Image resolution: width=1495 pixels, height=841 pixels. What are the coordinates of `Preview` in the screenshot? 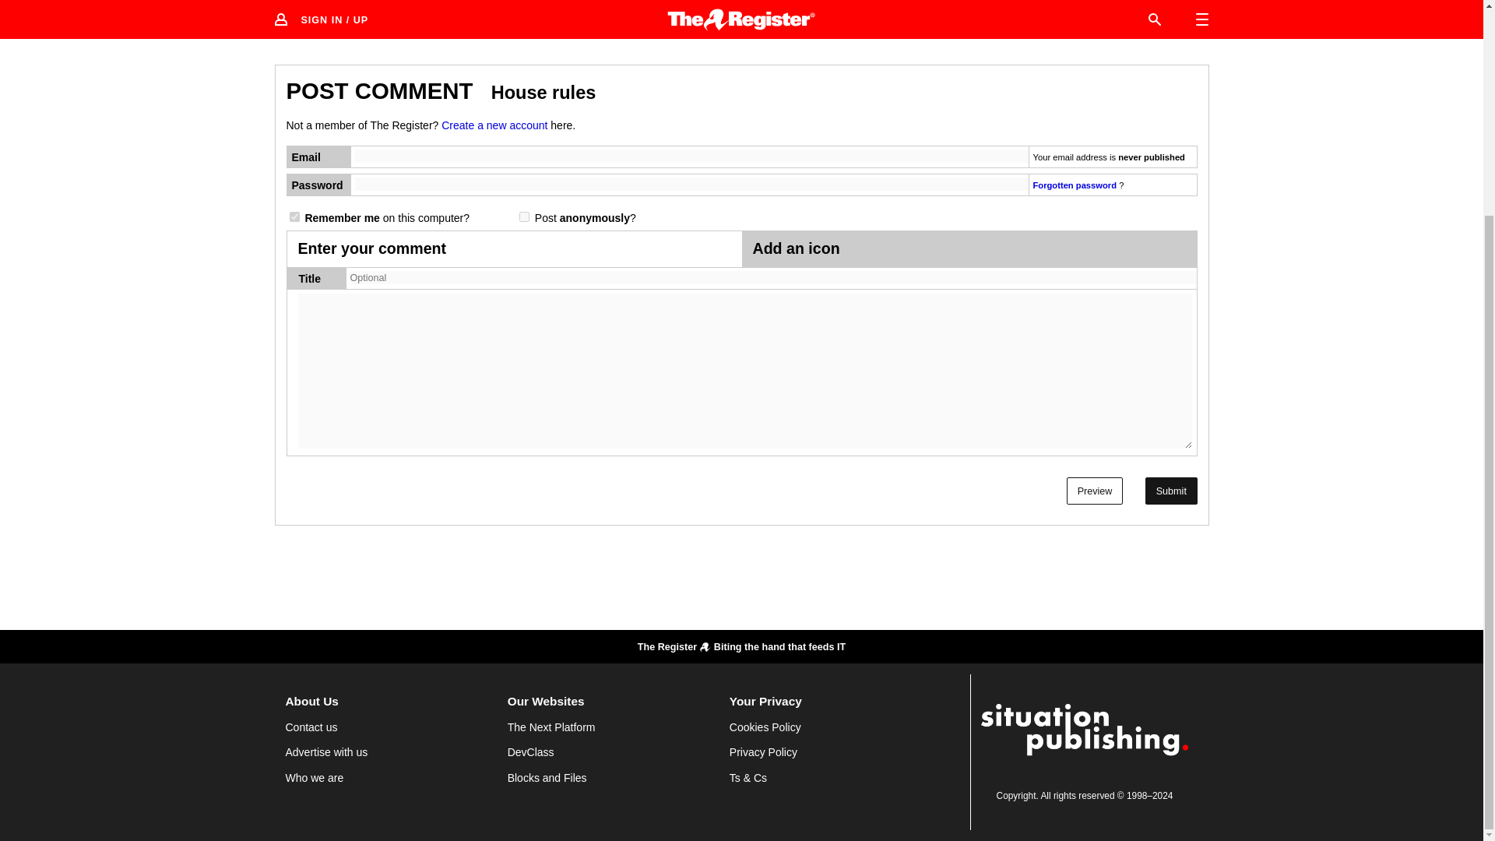 It's located at (1095, 491).